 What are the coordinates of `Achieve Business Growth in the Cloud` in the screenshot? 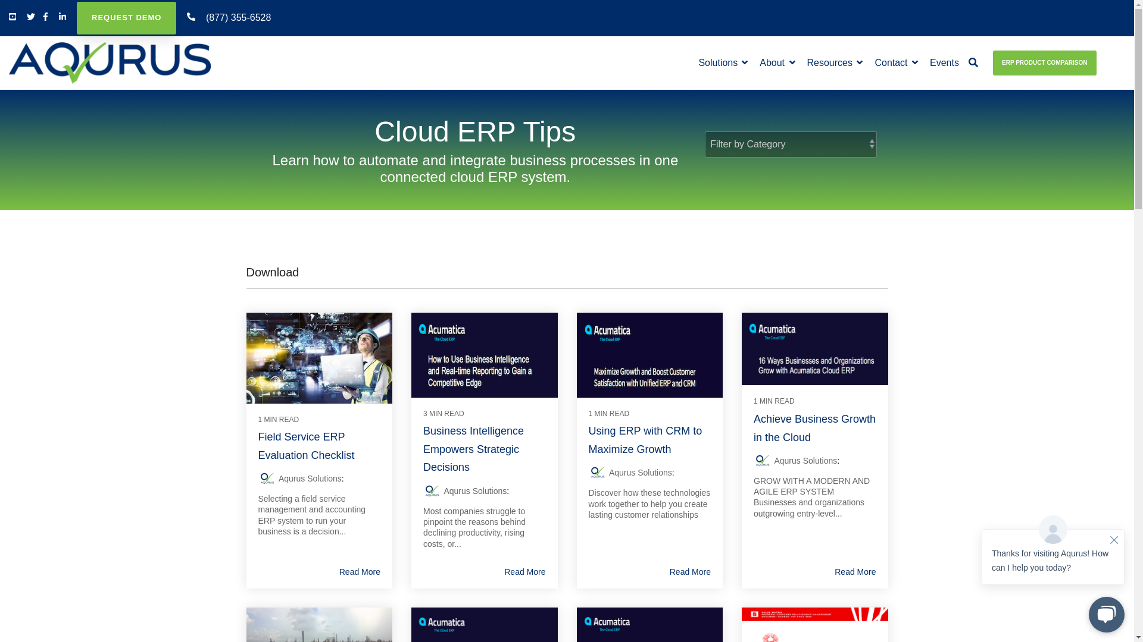 It's located at (814, 428).